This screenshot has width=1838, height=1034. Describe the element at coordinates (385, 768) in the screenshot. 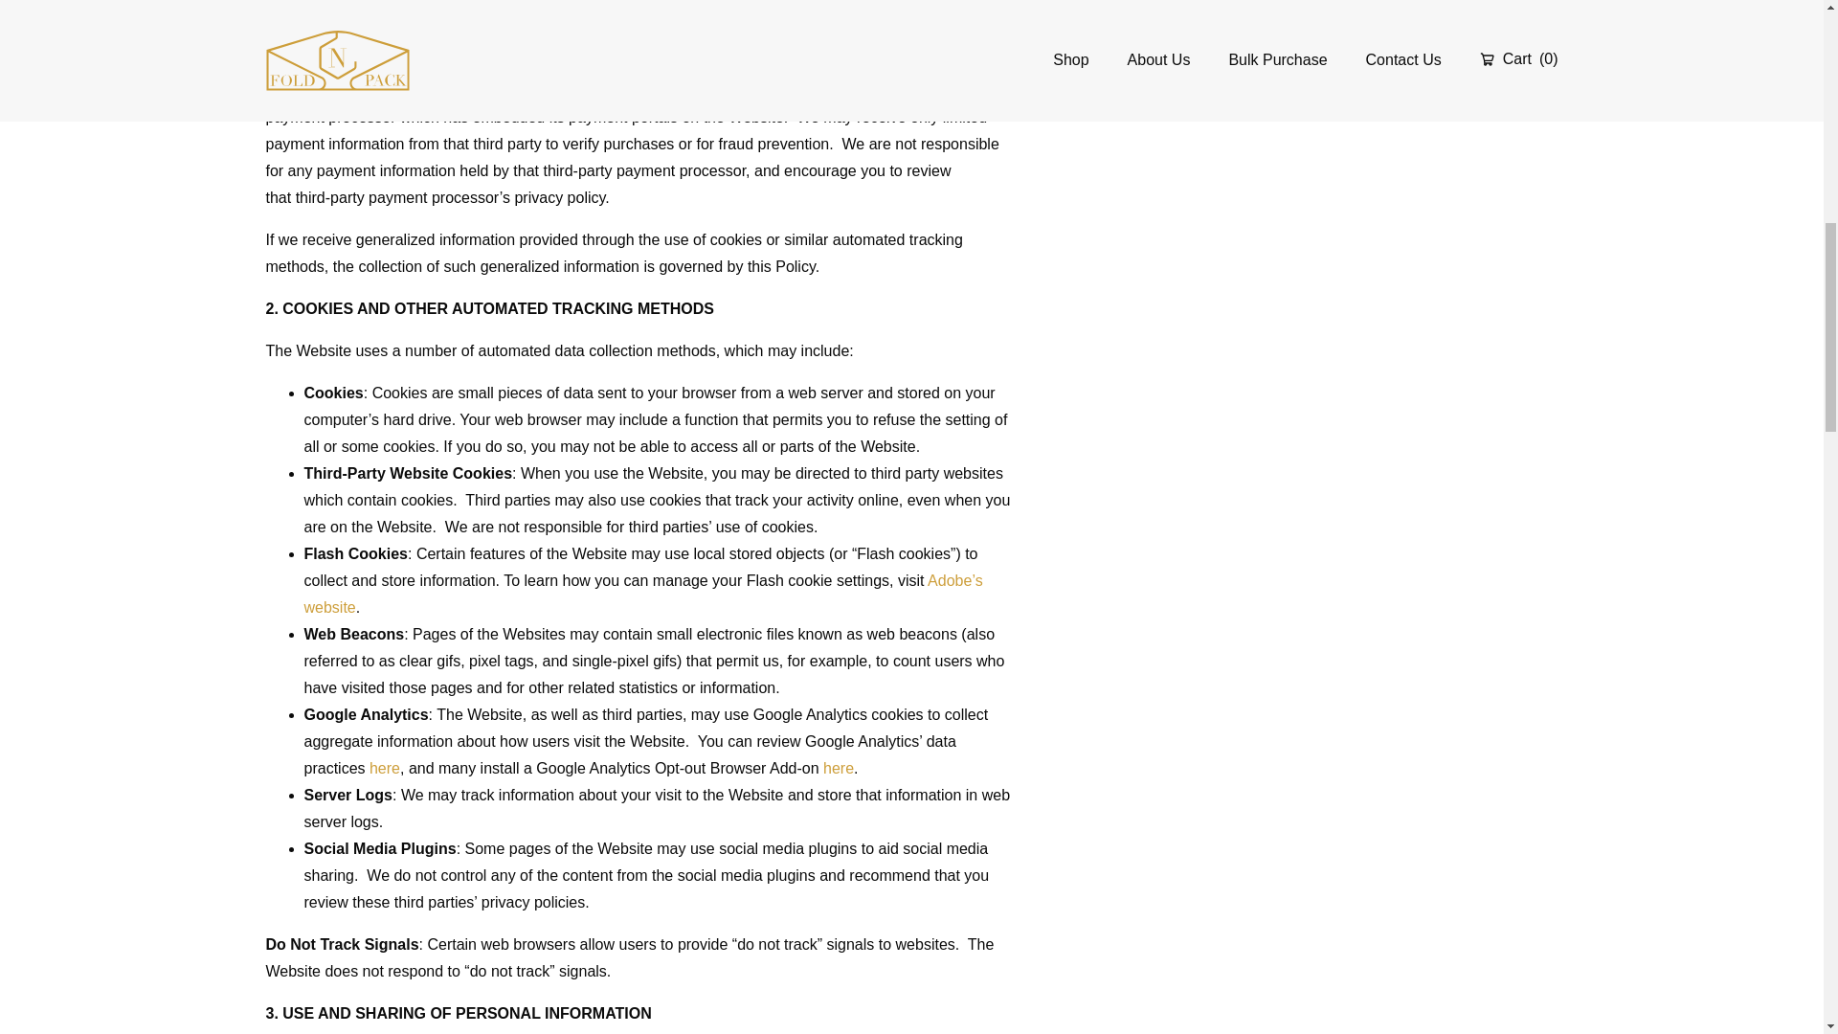

I see `here` at that location.